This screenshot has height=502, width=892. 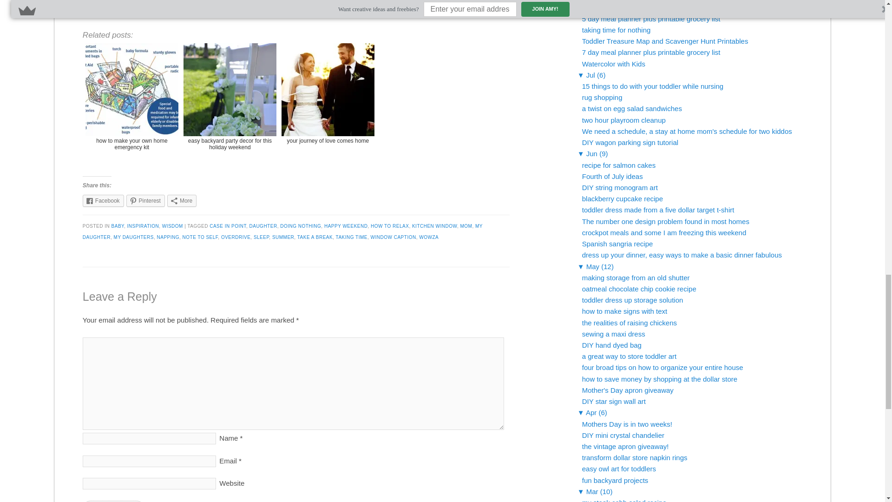 What do you see at coordinates (172, 225) in the screenshot?
I see `WISDOM` at bounding box center [172, 225].